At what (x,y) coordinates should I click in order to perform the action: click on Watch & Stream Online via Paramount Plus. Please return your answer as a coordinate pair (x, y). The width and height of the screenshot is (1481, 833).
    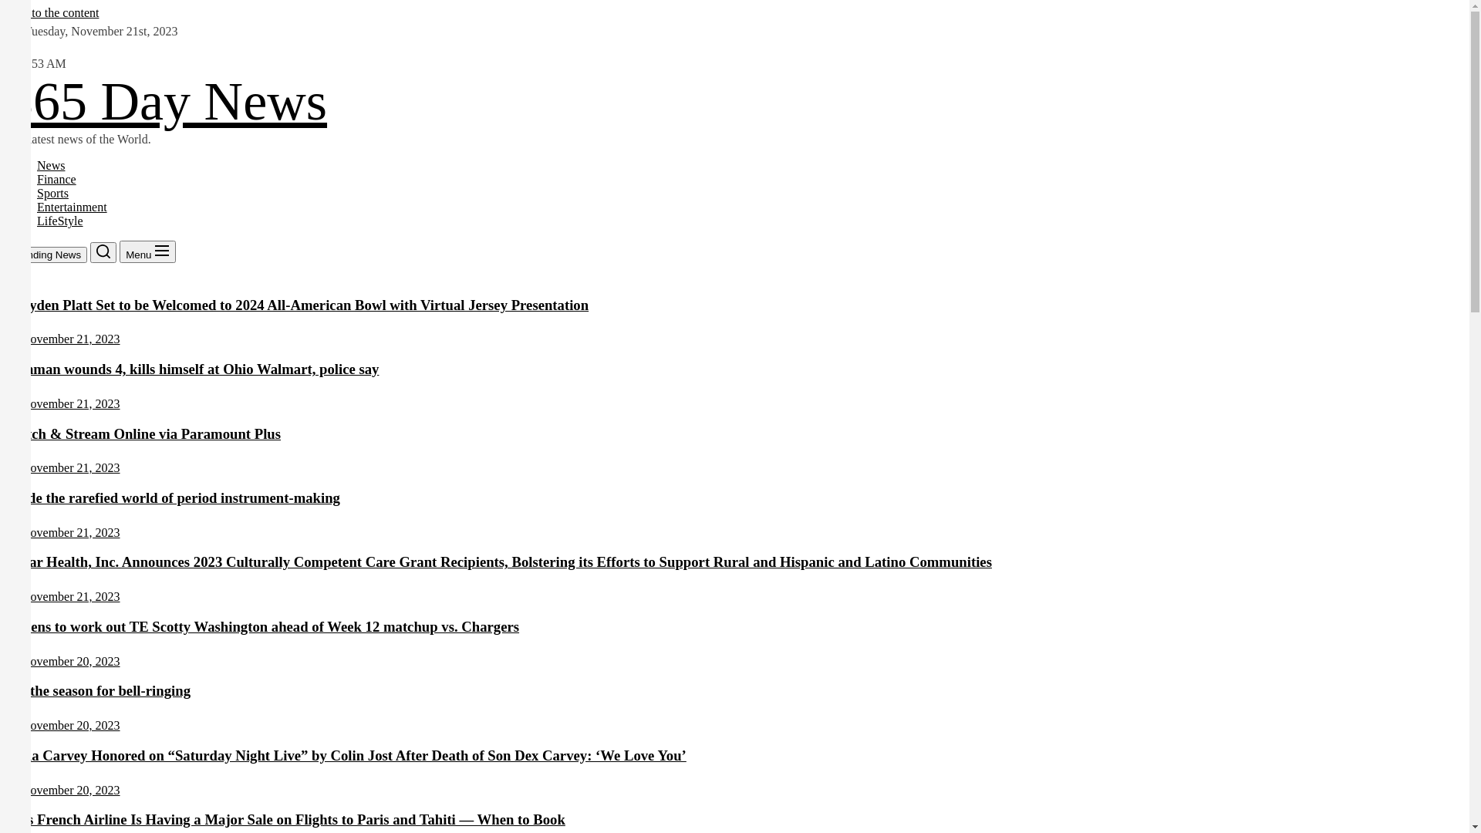
    Looking at the image, I should click on (143, 433).